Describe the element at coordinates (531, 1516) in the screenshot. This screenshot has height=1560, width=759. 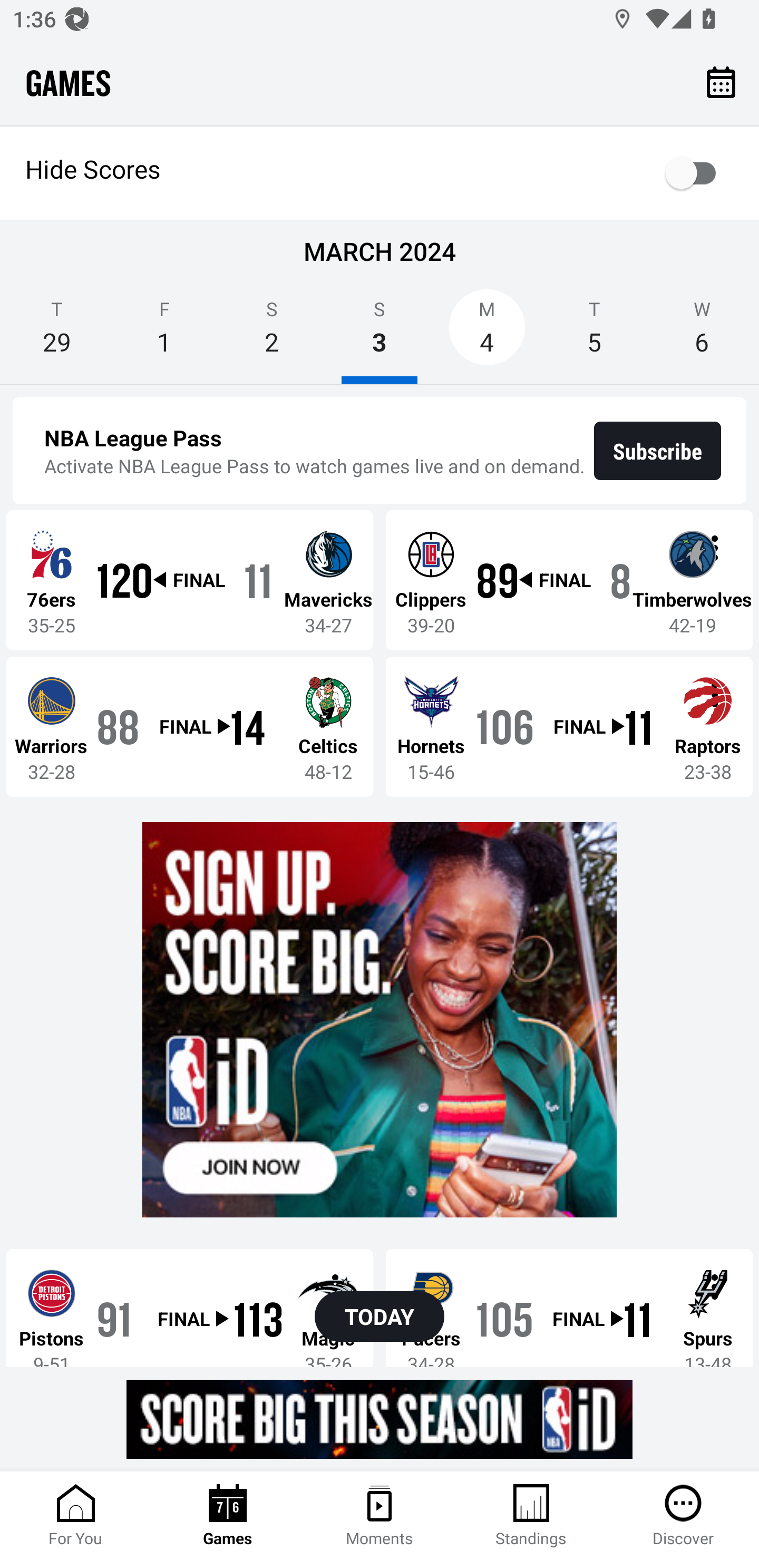
I see `Standings` at that location.